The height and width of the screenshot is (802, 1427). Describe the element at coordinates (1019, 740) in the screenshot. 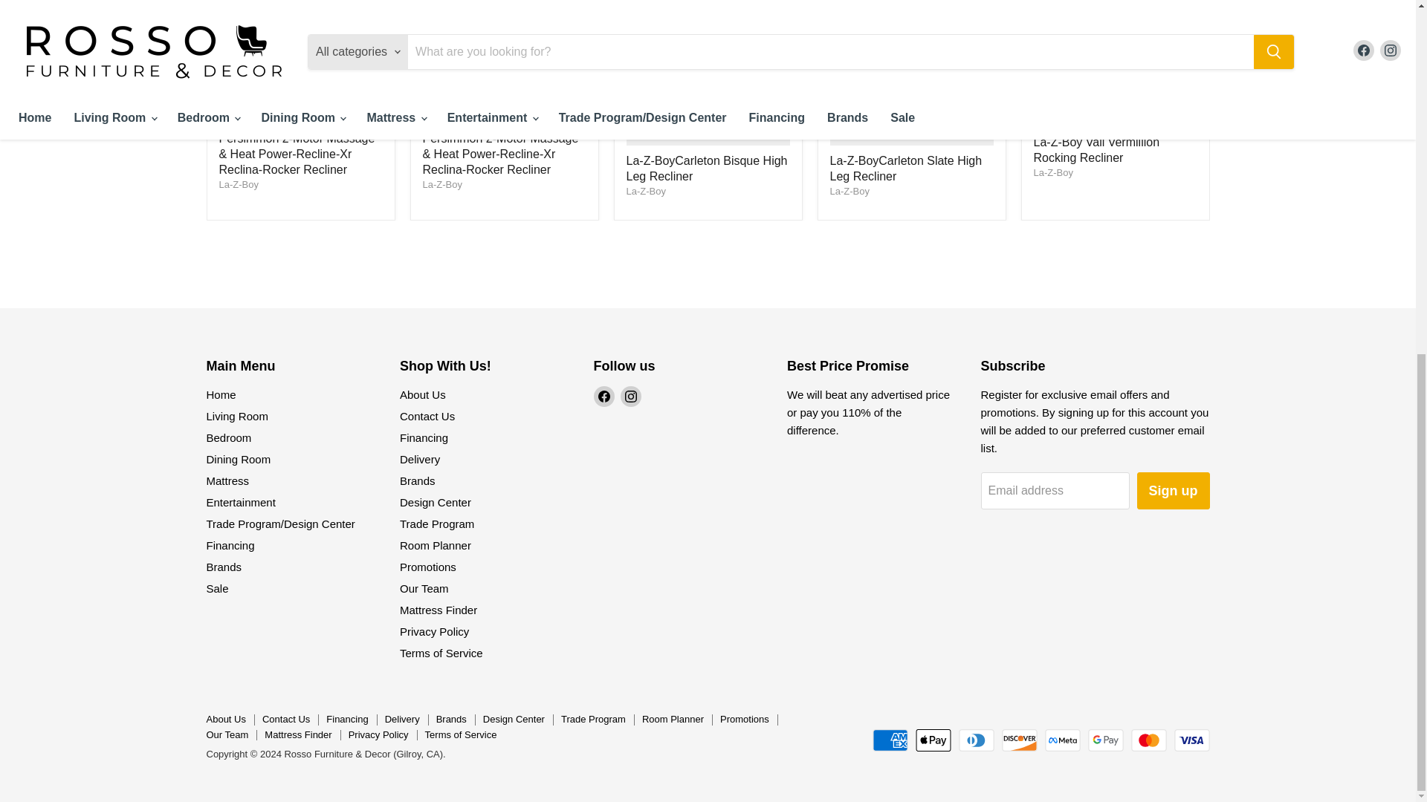

I see `Discover` at that location.